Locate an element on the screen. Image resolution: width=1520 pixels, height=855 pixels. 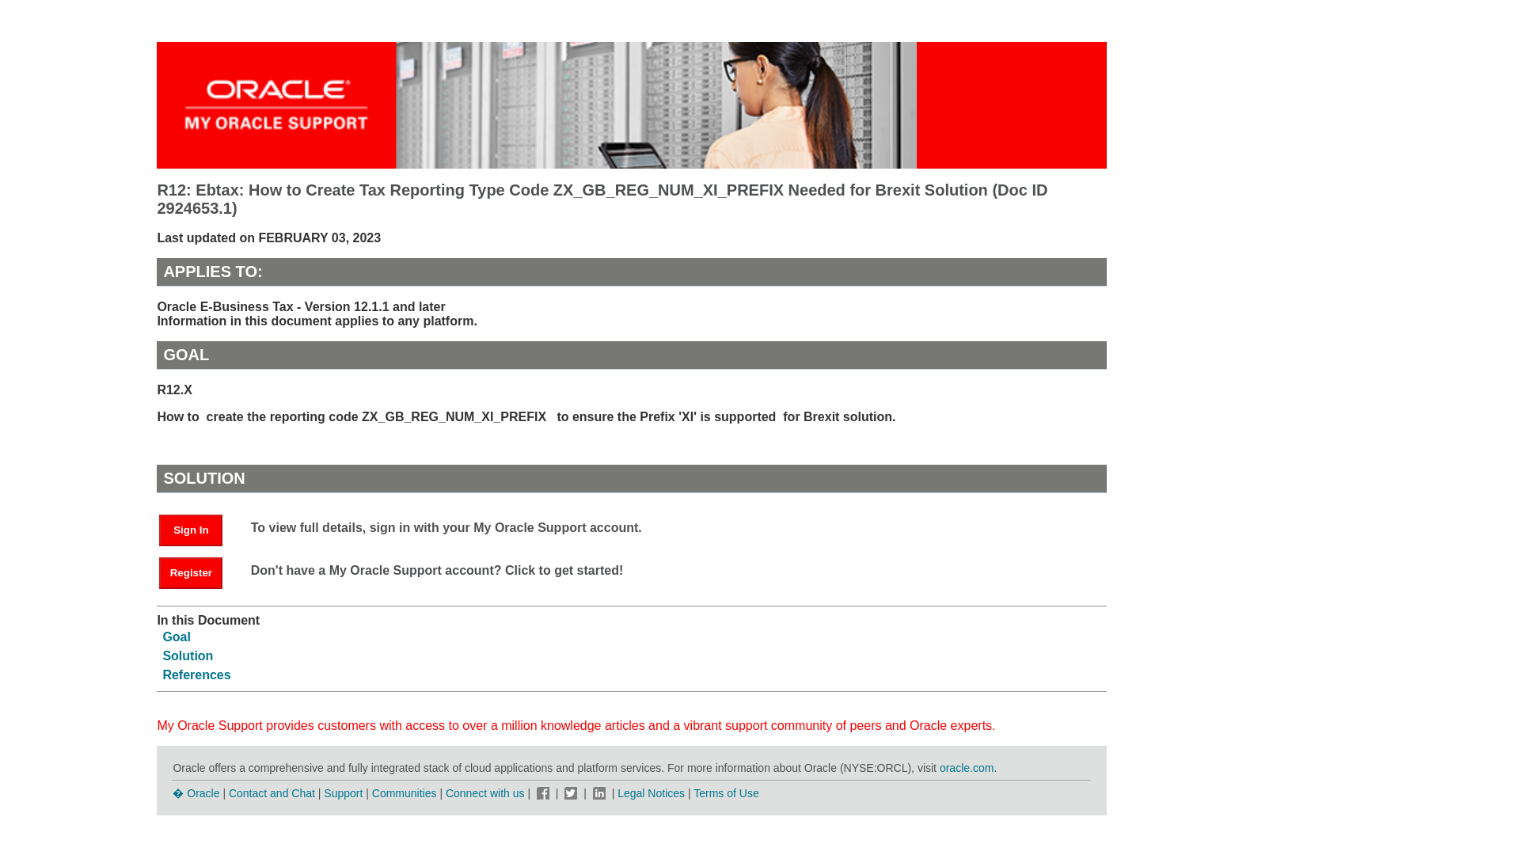
oracle.com is located at coordinates (966, 768).